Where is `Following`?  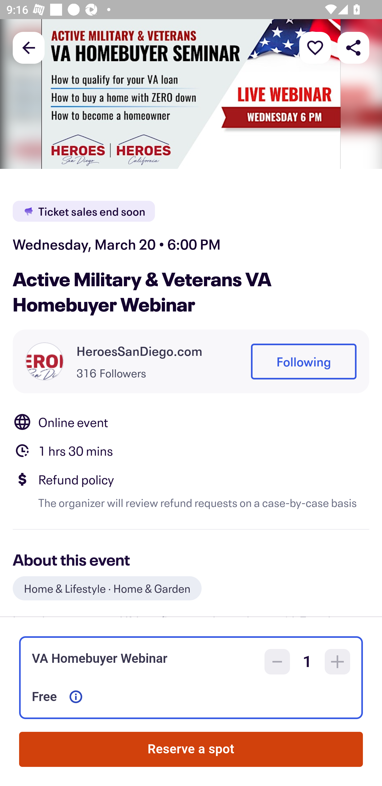
Following is located at coordinates (303, 361).